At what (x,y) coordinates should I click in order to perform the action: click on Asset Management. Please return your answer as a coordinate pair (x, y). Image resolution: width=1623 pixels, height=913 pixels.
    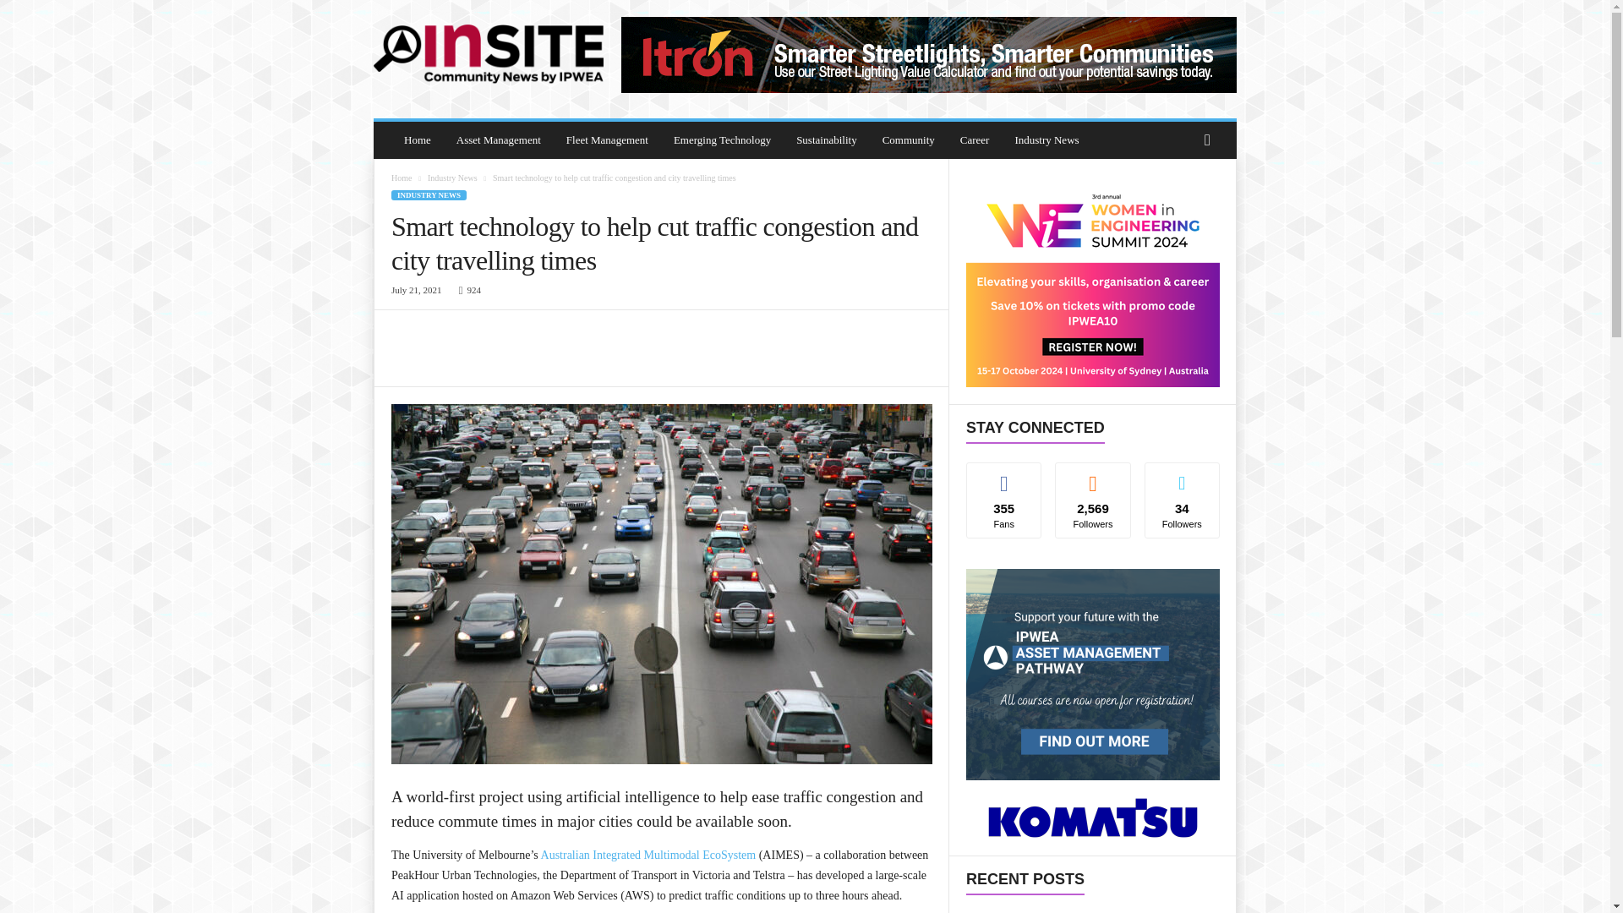
    Looking at the image, I should click on (498, 139).